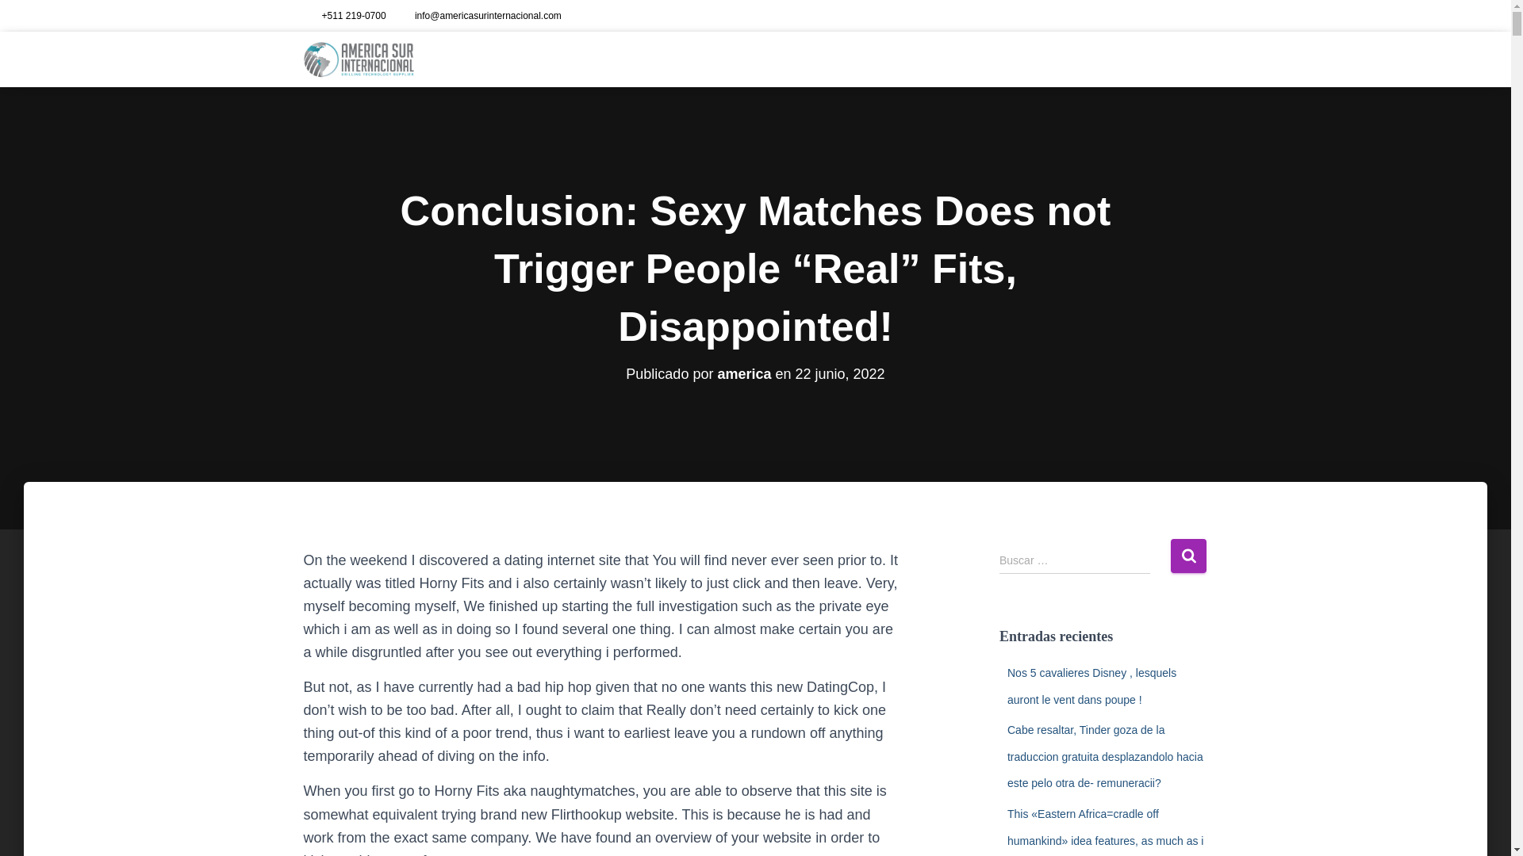 This screenshot has width=1523, height=856. Describe the element at coordinates (1169, 59) in the screenshot. I see `CONTACTO` at that location.